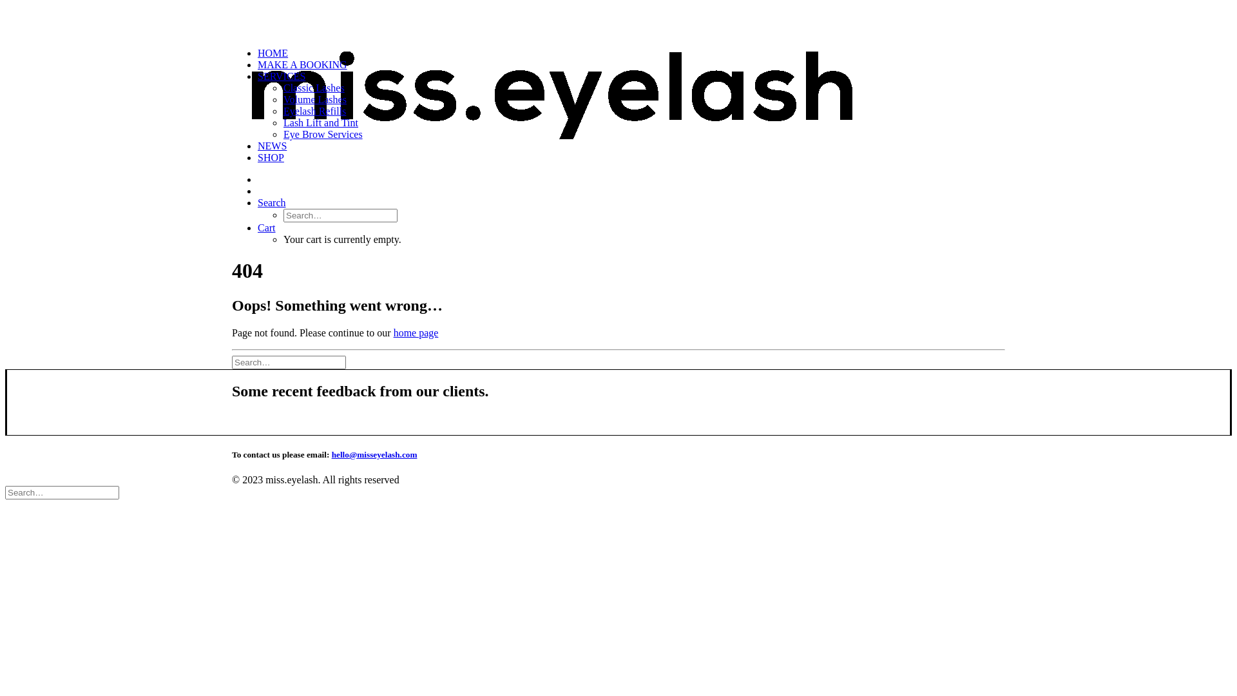 Image resolution: width=1237 pixels, height=696 pixels. Describe the element at coordinates (272, 146) in the screenshot. I see `NEWS` at that location.